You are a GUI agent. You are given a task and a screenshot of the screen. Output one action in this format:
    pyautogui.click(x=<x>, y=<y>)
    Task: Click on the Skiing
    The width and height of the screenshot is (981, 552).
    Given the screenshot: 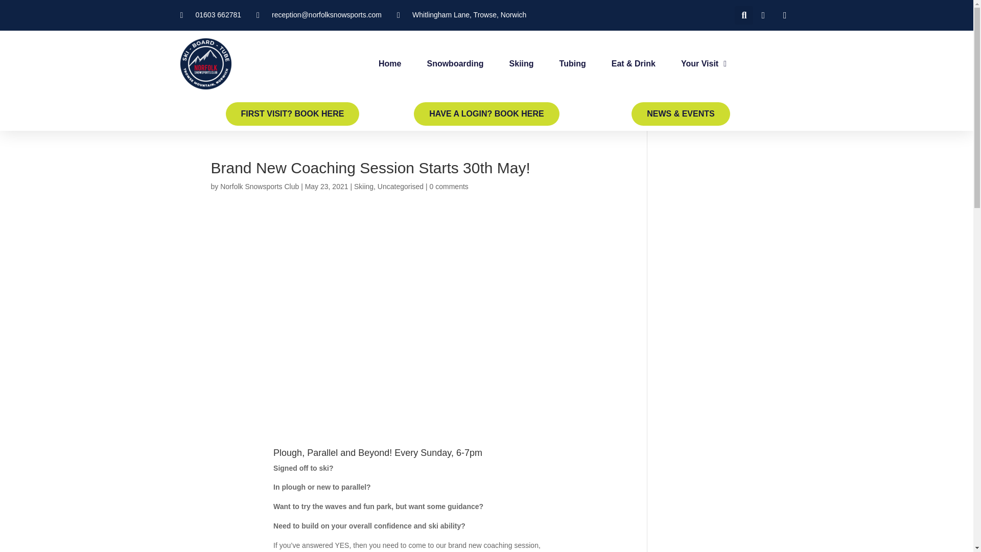 What is the action you would take?
    pyautogui.click(x=521, y=64)
    